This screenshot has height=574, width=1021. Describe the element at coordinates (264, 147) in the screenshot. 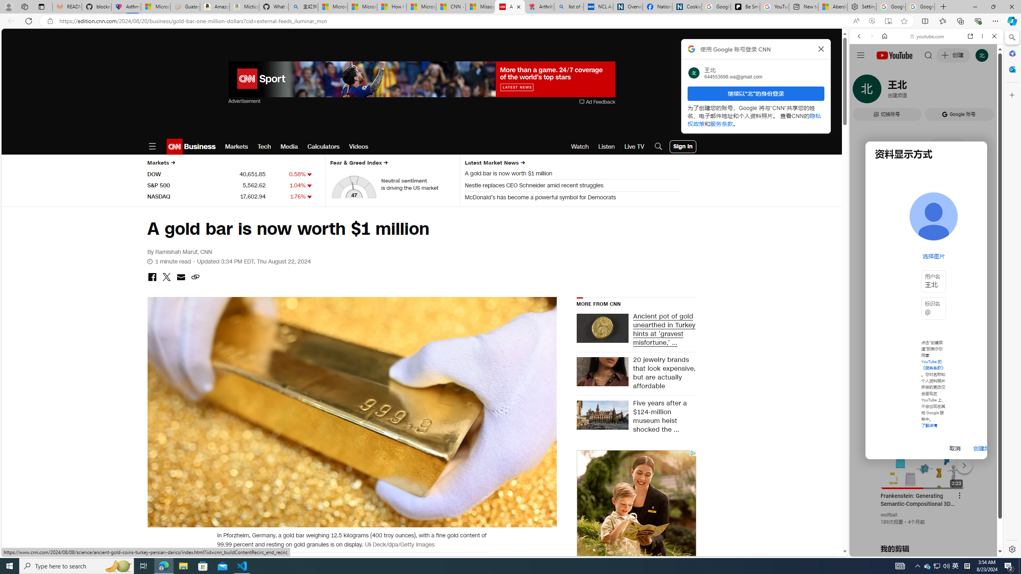

I see `Tech` at that location.